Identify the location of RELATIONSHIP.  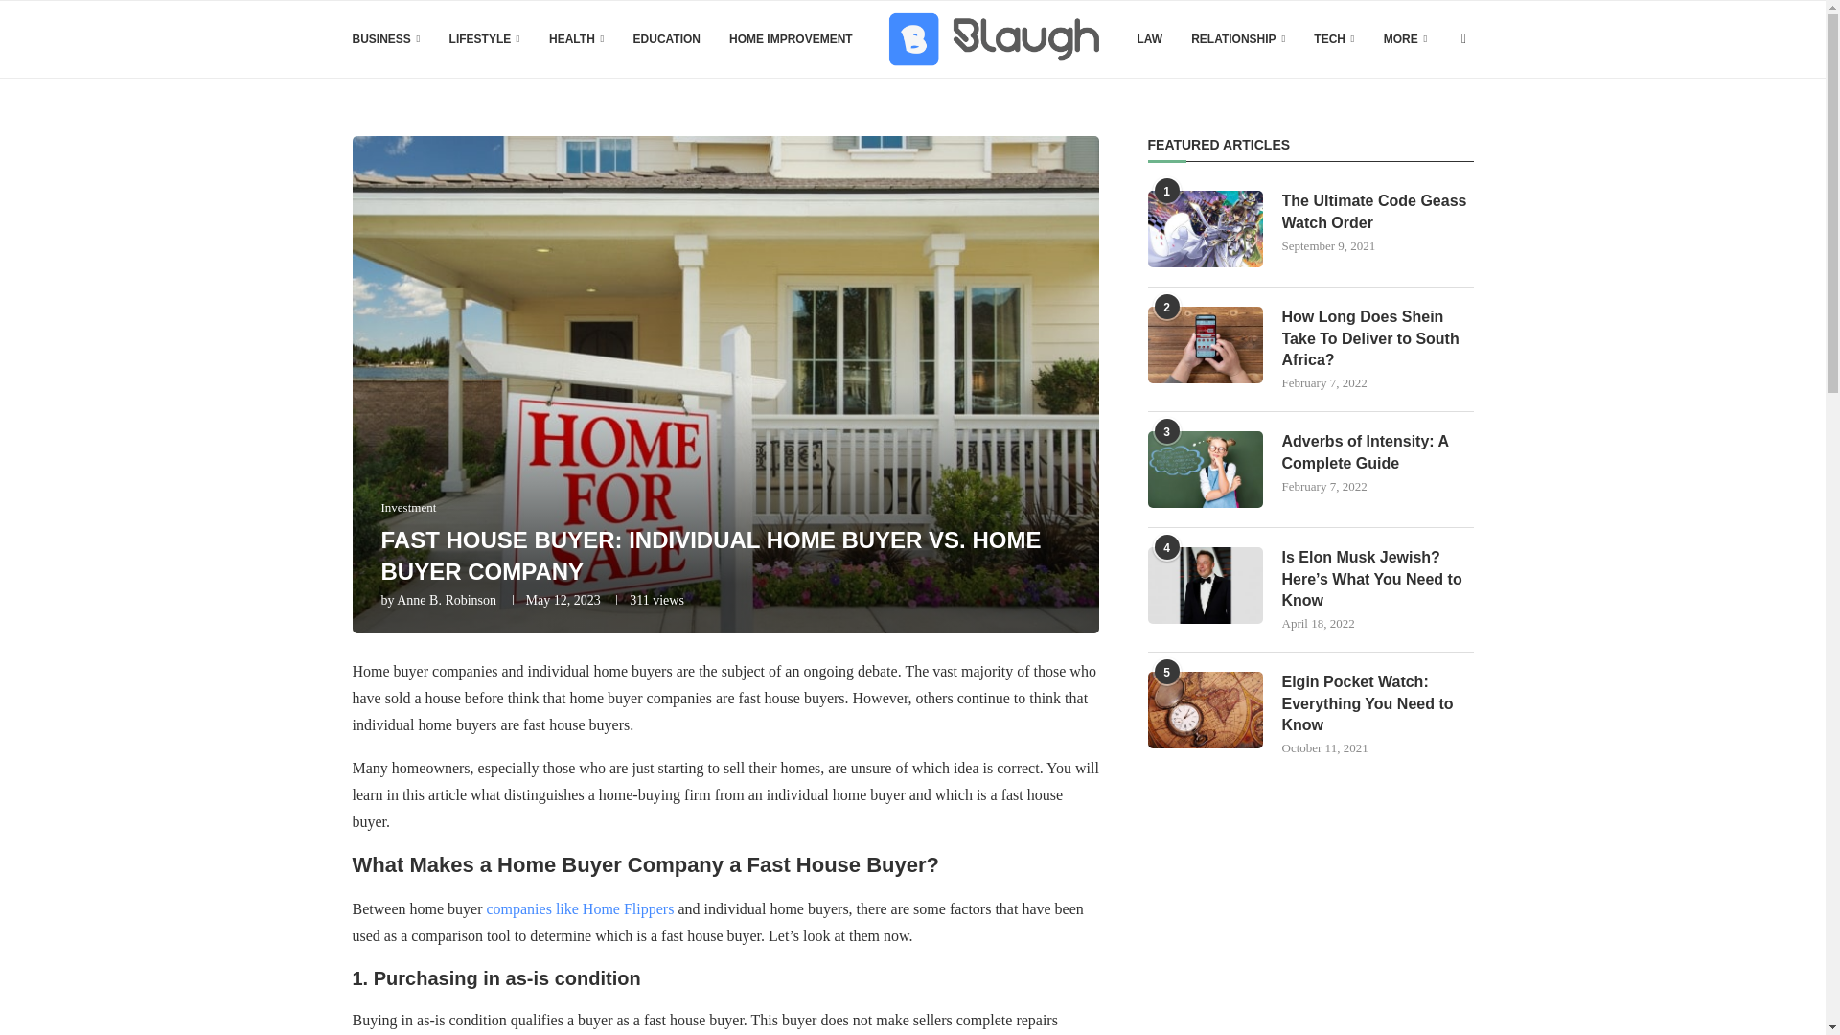
(1237, 39).